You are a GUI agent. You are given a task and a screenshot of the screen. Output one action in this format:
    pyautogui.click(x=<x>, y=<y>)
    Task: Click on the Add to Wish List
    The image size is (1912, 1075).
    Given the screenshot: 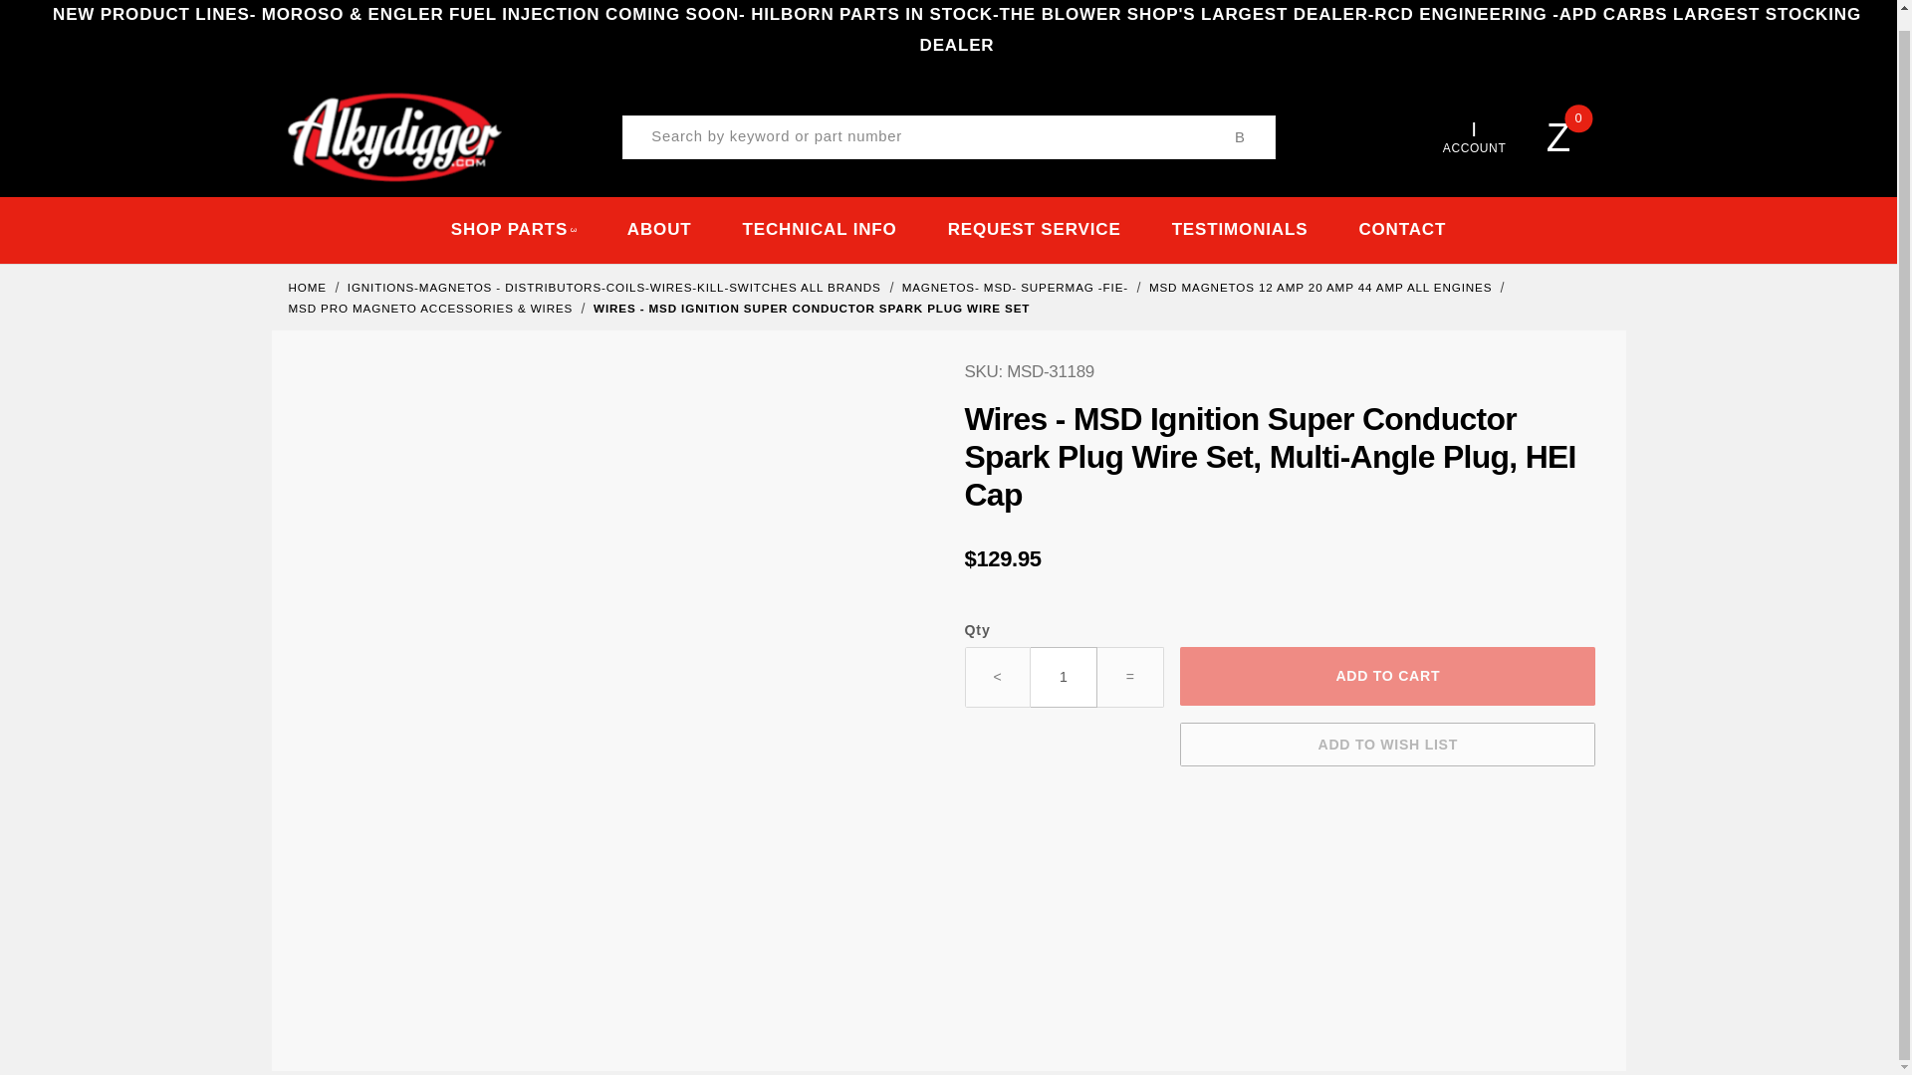 What is the action you would take?
    pyautogui.click(x=1386, y=745)
    